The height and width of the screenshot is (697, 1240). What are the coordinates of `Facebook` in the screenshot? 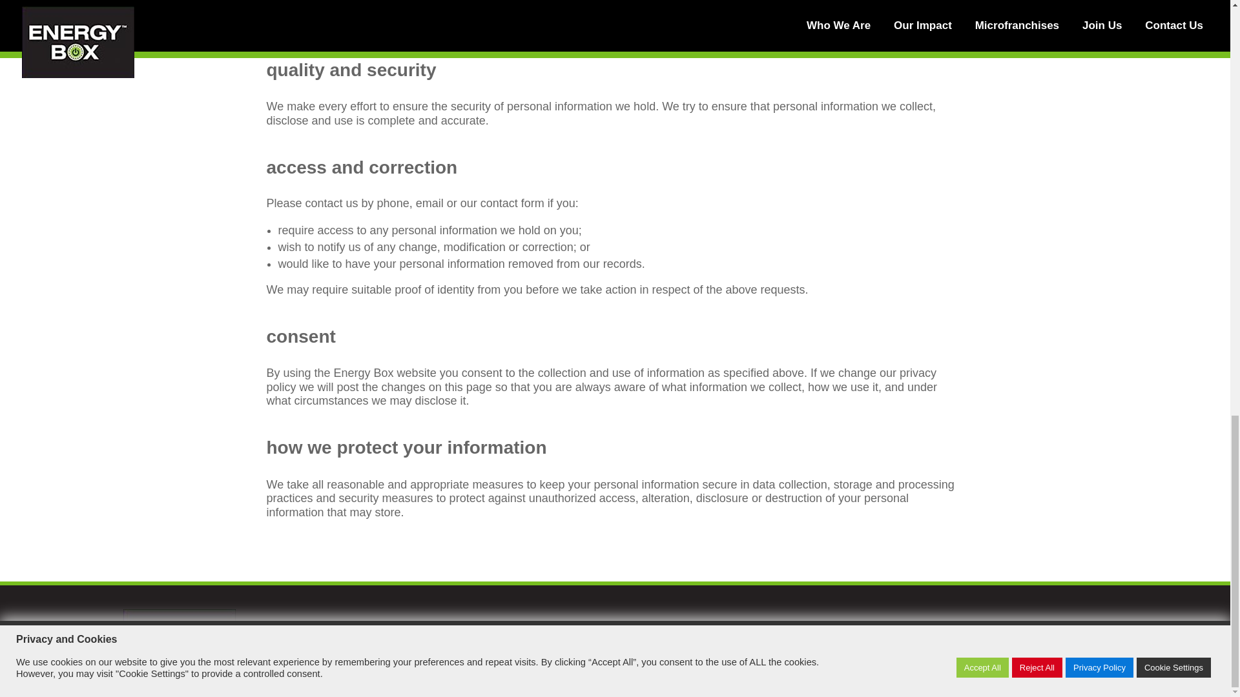 It's located at (733, 651).